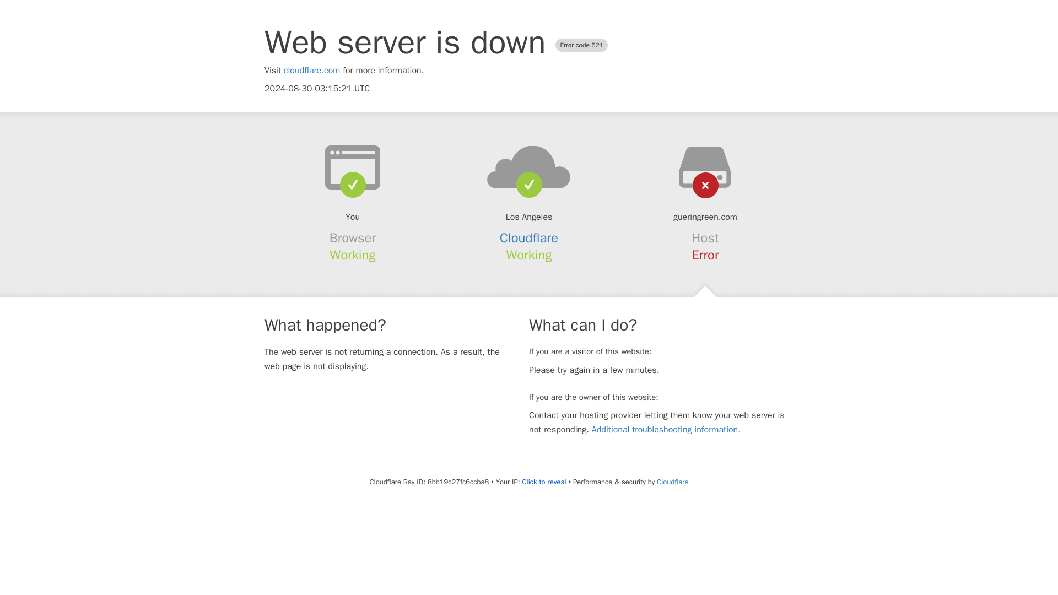 This screenshot has height=595, width=1058. What do you see at coordinates (529, 238) in the screenshot?
I see `Cloudflare` at bounding box center [529, 238].